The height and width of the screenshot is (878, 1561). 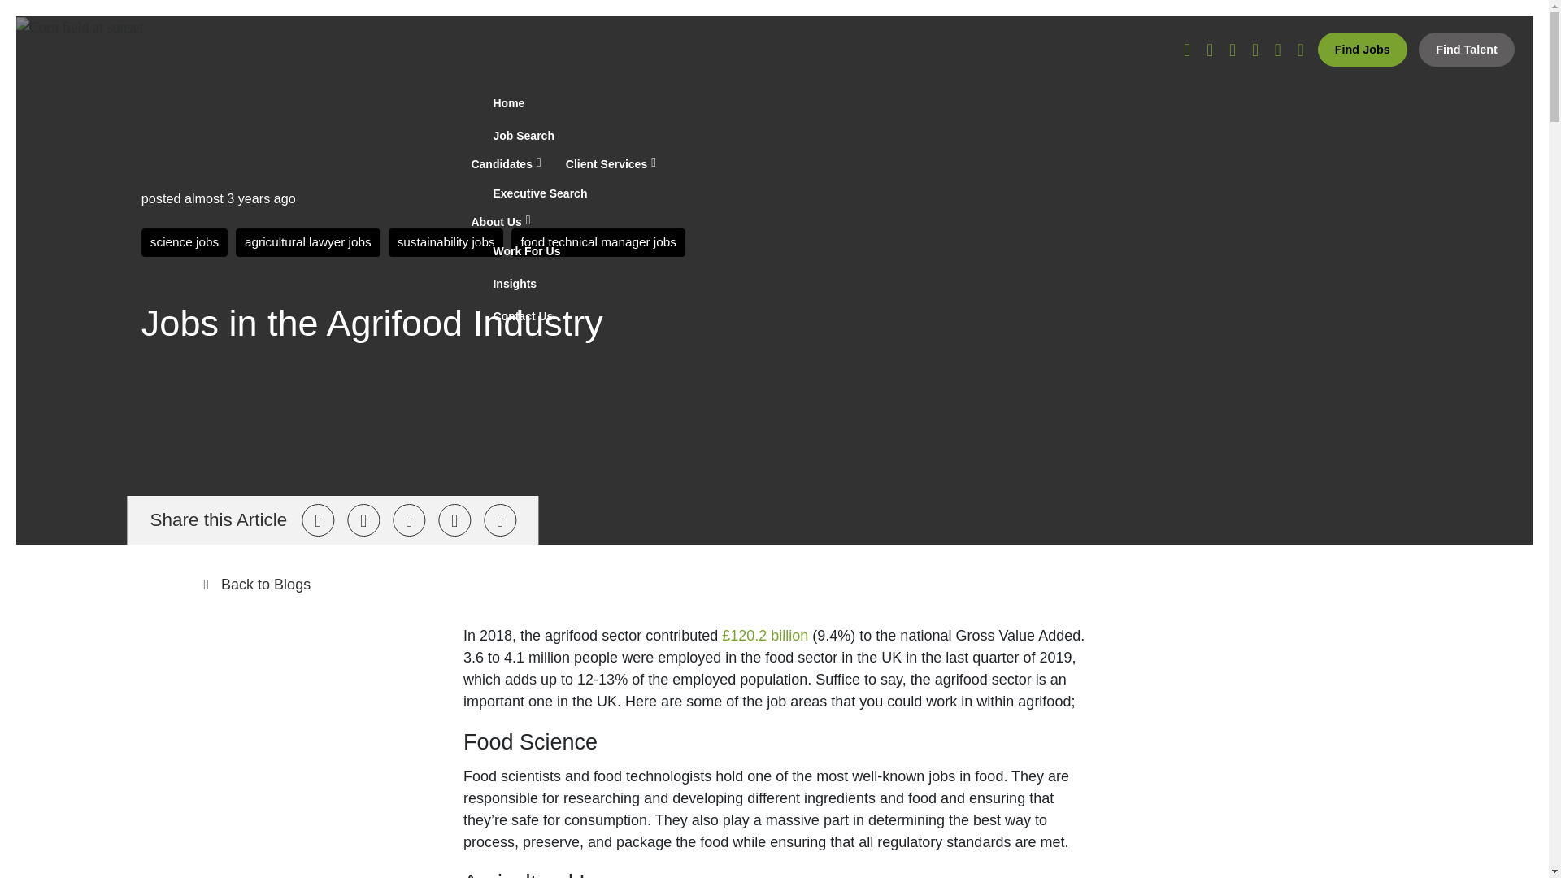 I want to click on Job Search, so click(x=989, y=136).